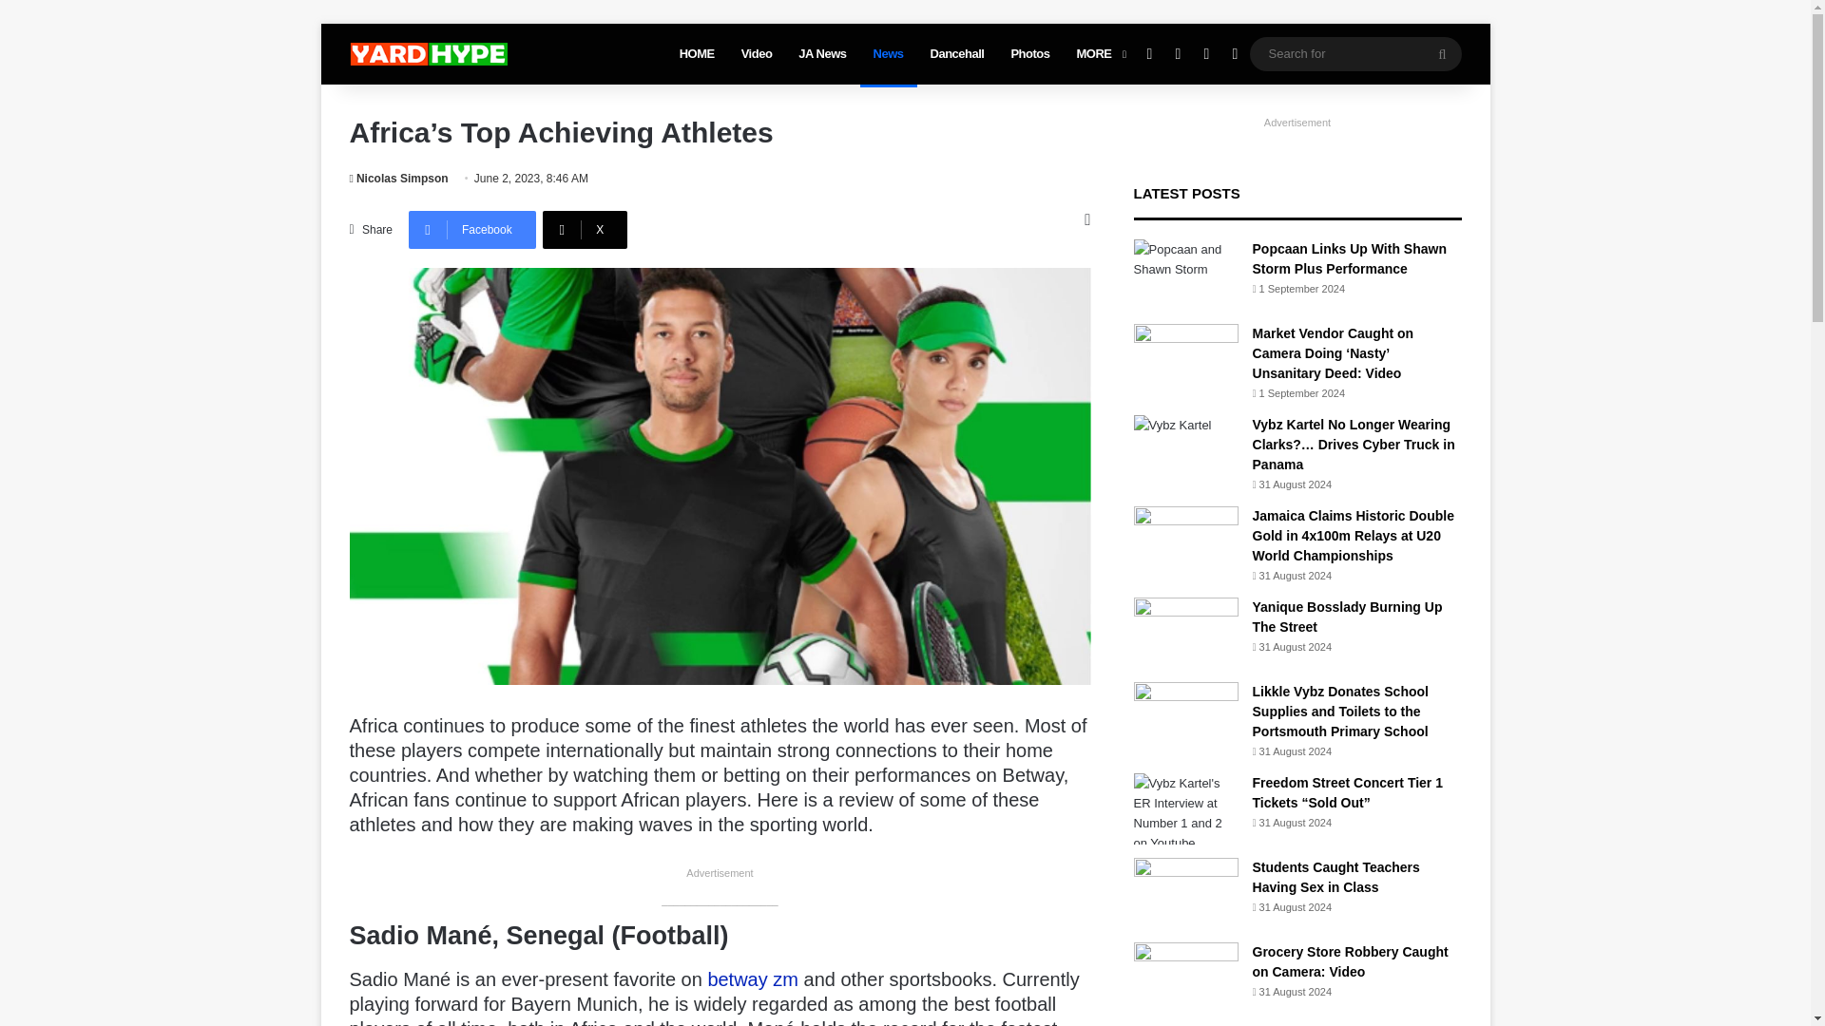  What do you see at coordinates (1099, 53) in the screenshot?
I see `MORE` at bounding box center [1099, 53].